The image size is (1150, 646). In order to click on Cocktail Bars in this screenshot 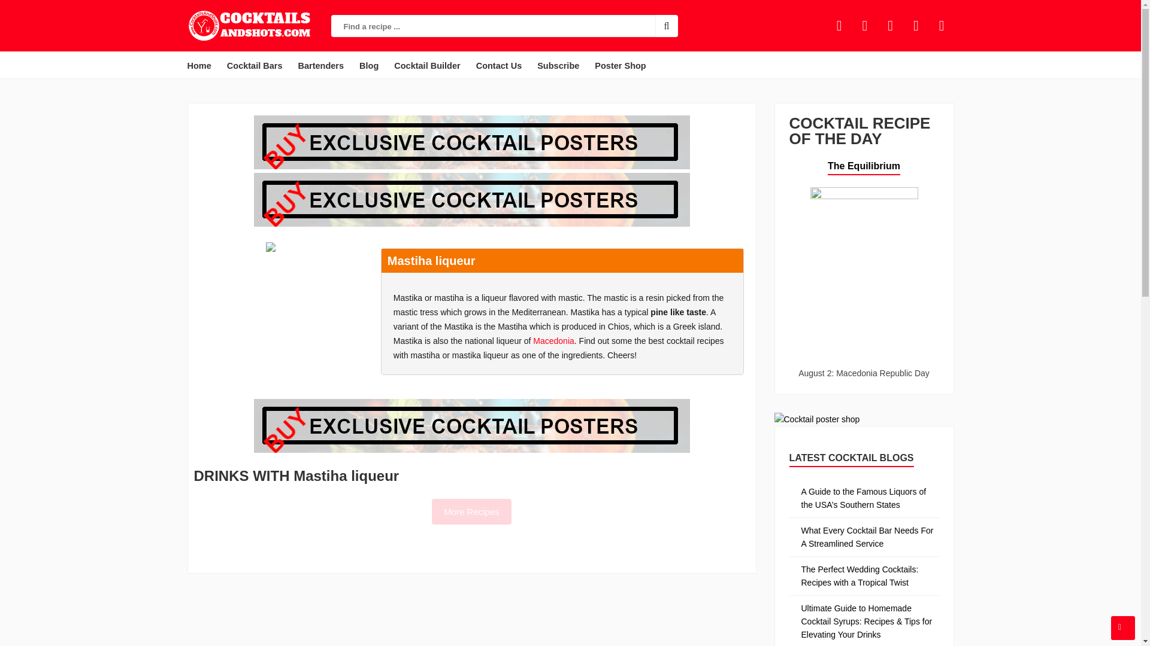, I will do `click(255, 65)`.